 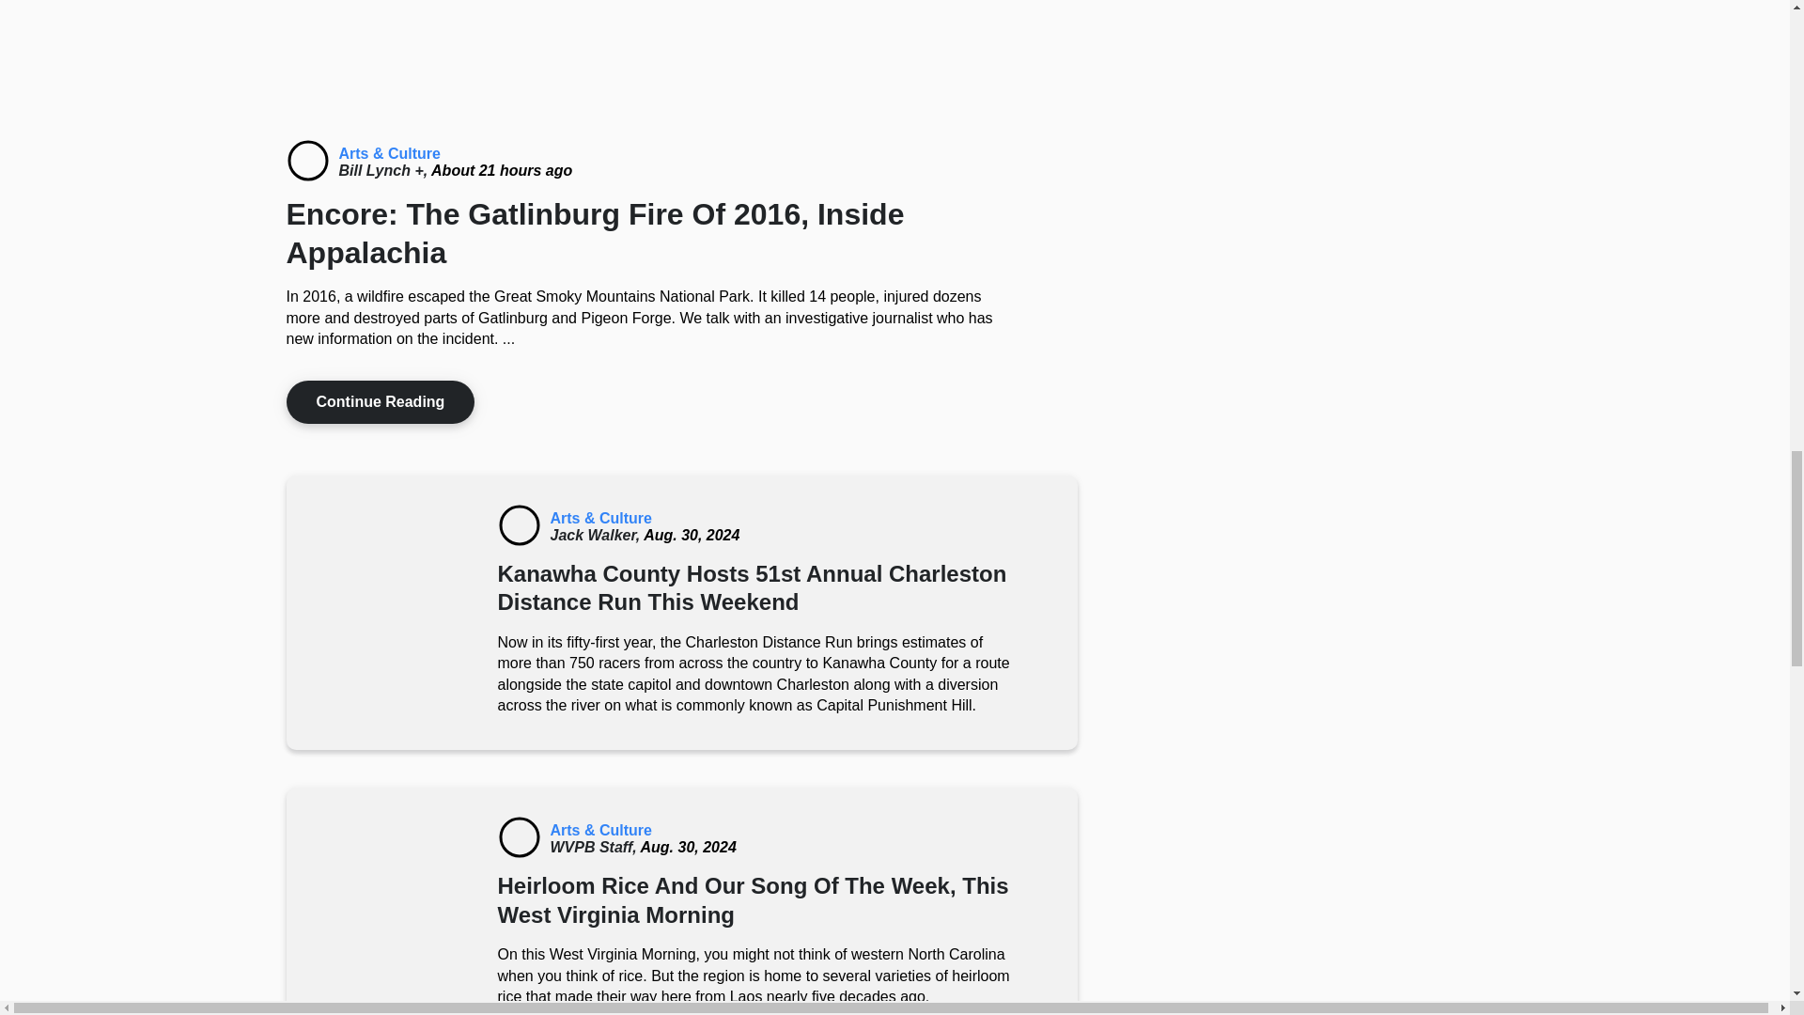 I want to click on Jack Walker, so click(x=597, y=534).